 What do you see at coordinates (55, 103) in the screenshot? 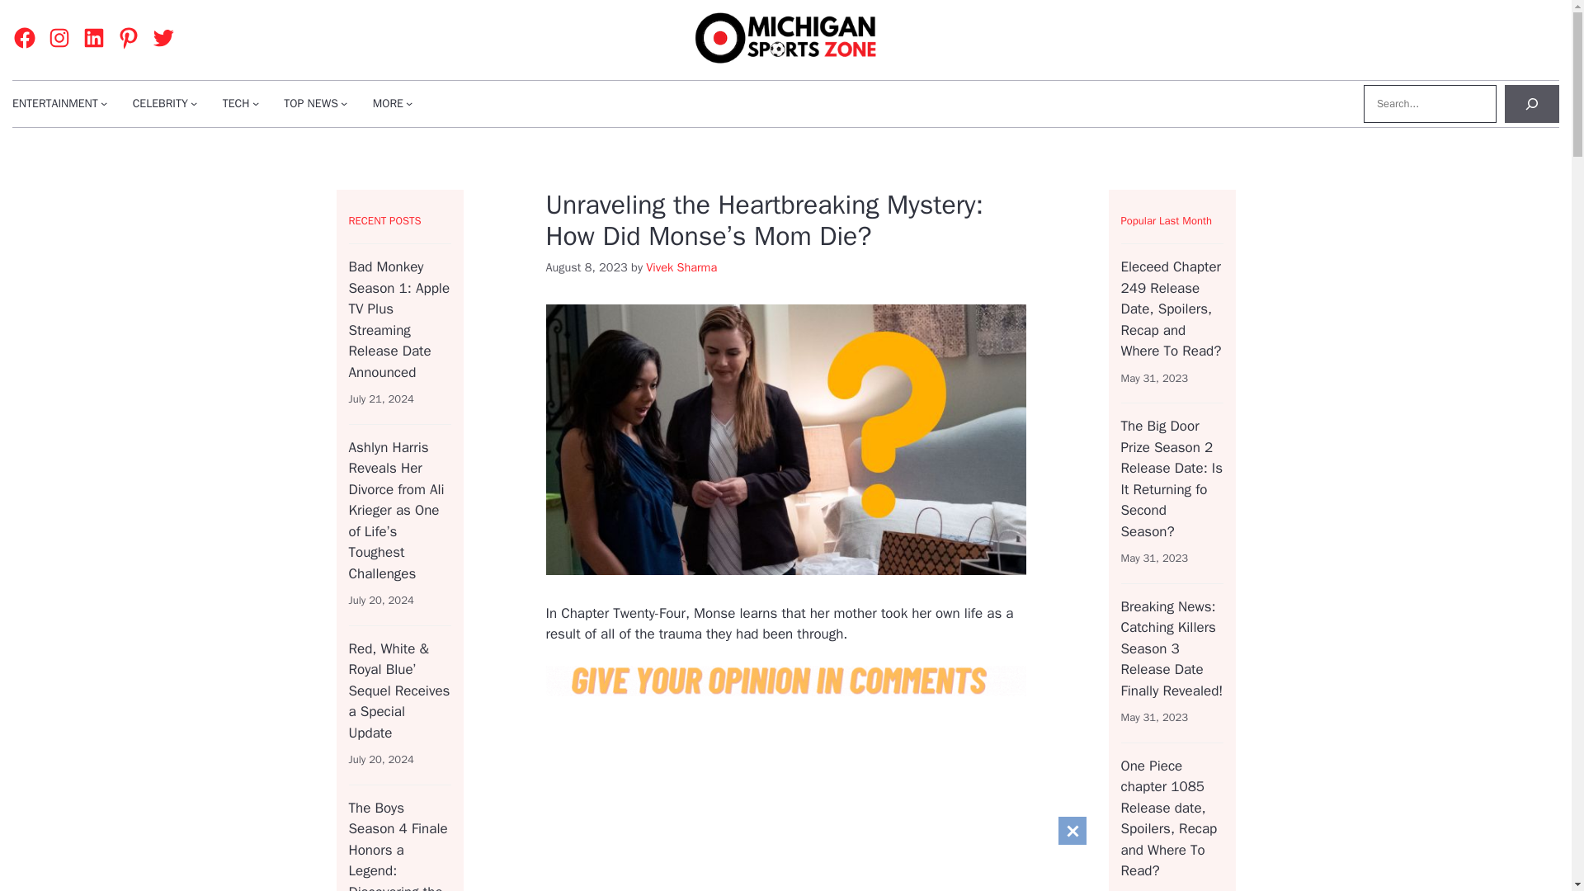
I see `ENTERTAINMENT` at bounding box center [55, 103].